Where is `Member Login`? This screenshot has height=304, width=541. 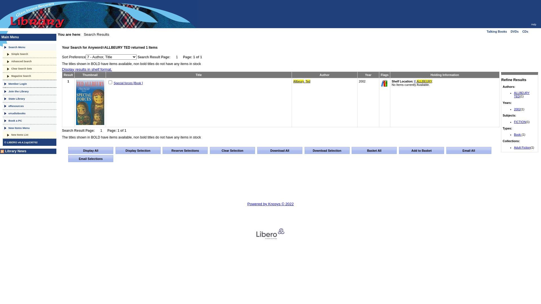
Member Login is located at coordinates (30, 84).